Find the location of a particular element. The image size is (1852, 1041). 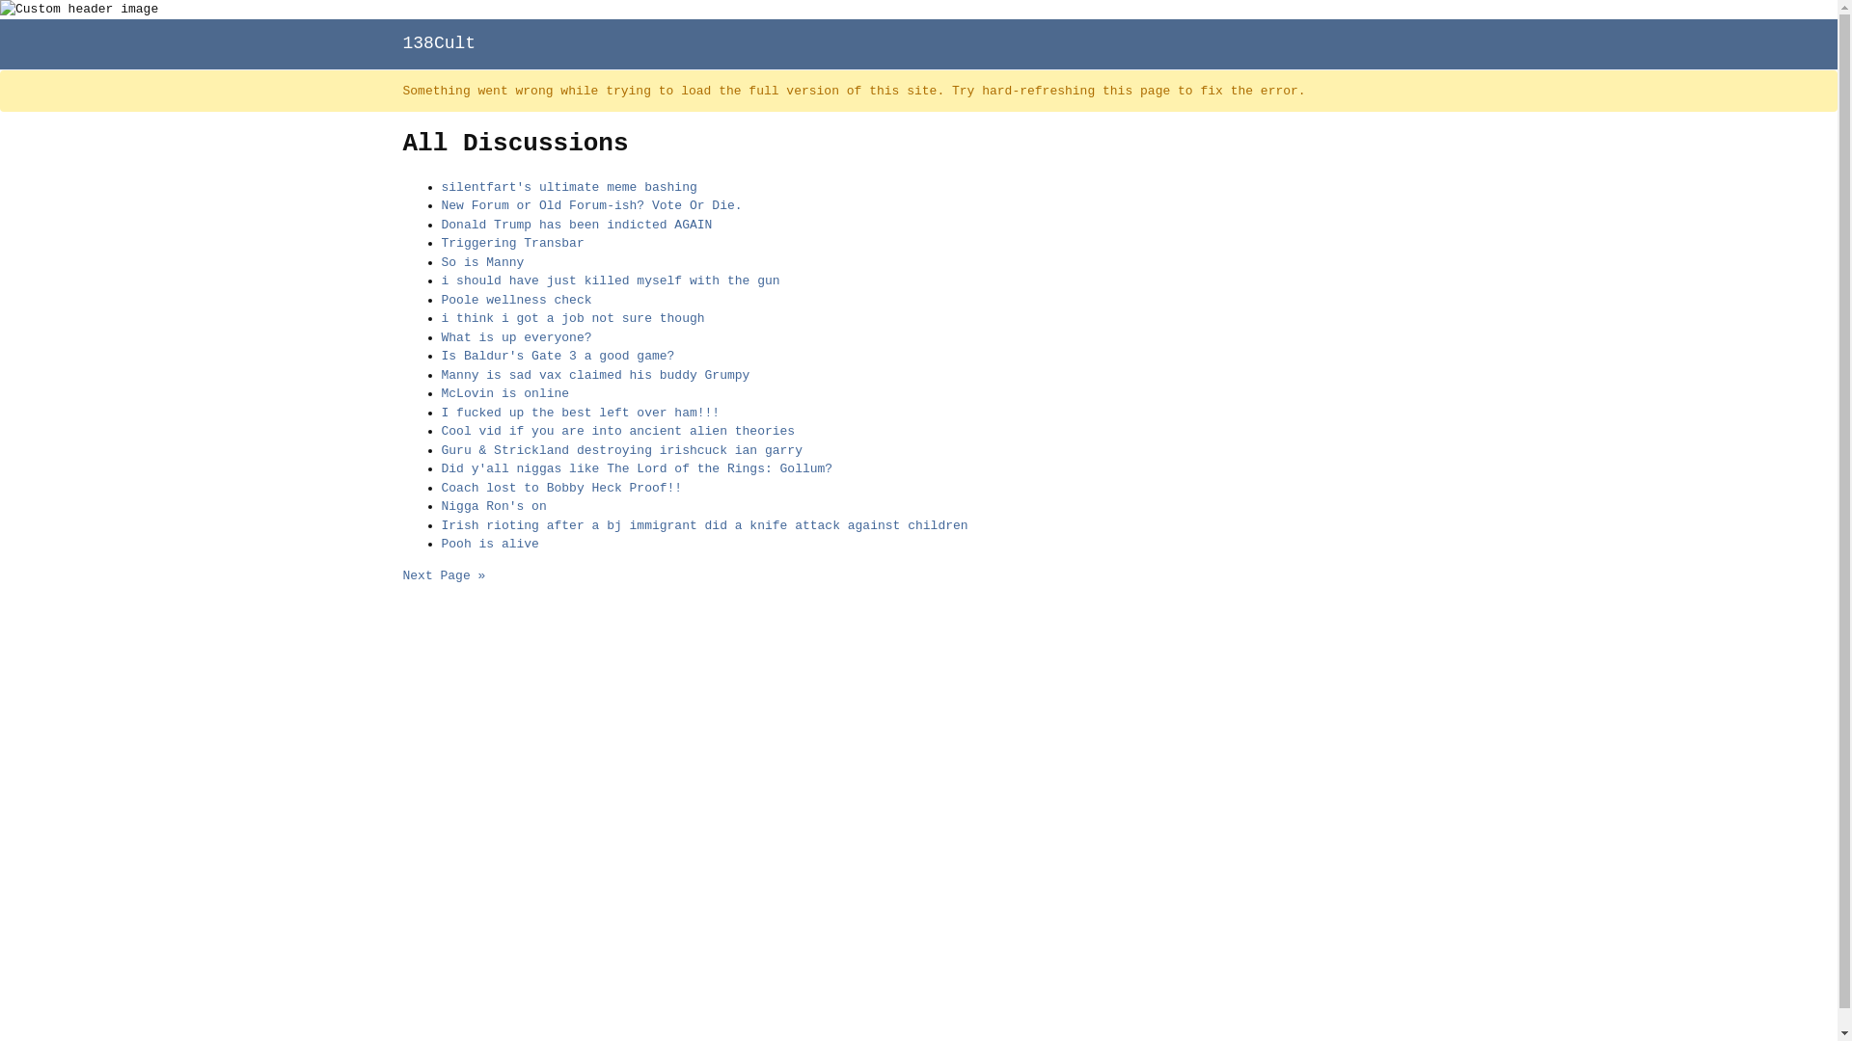

So is Manny is located at coordinates (483, 262).